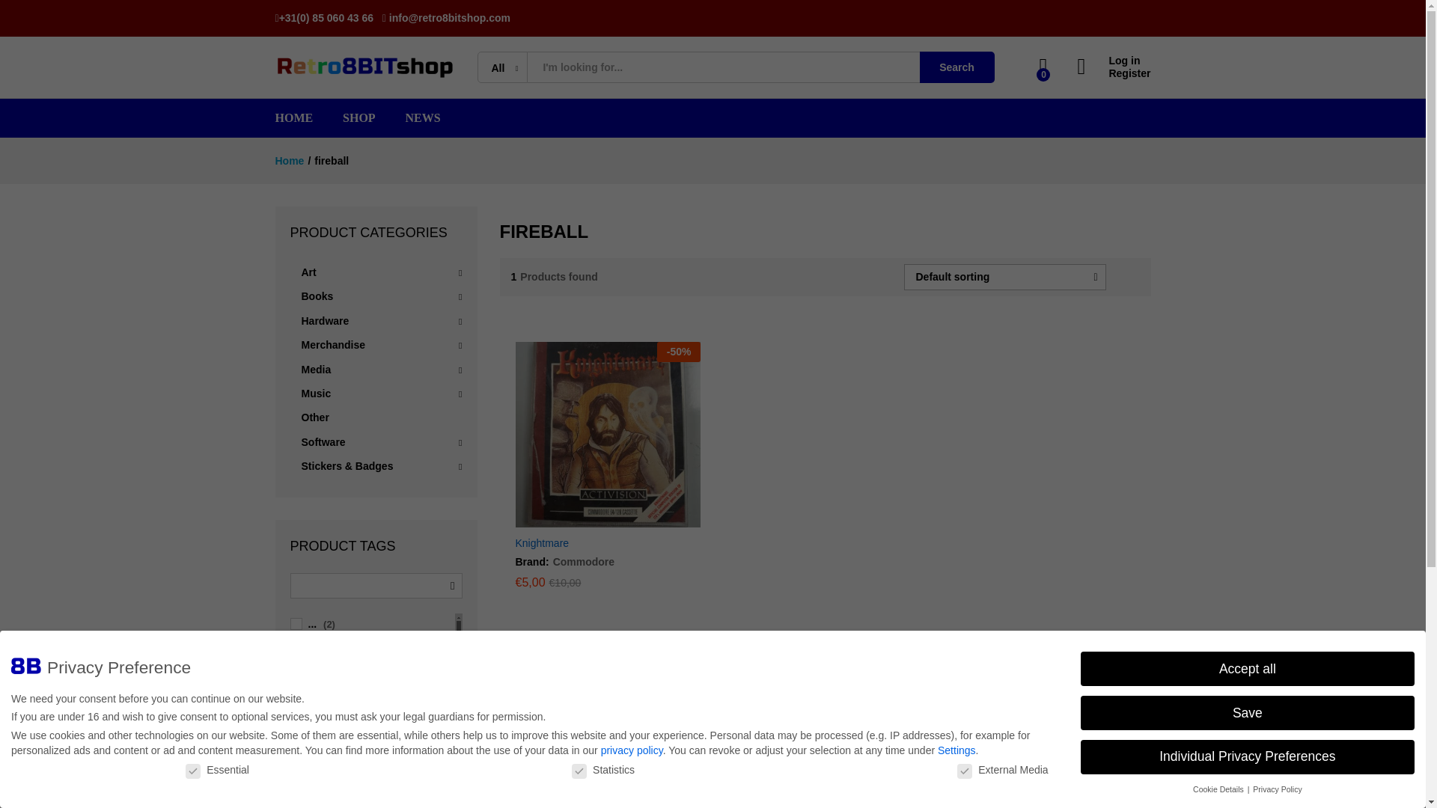  Describe the element at coordinates (1049, 370) in the screenshot. I see `Sort by popularity` at that location.